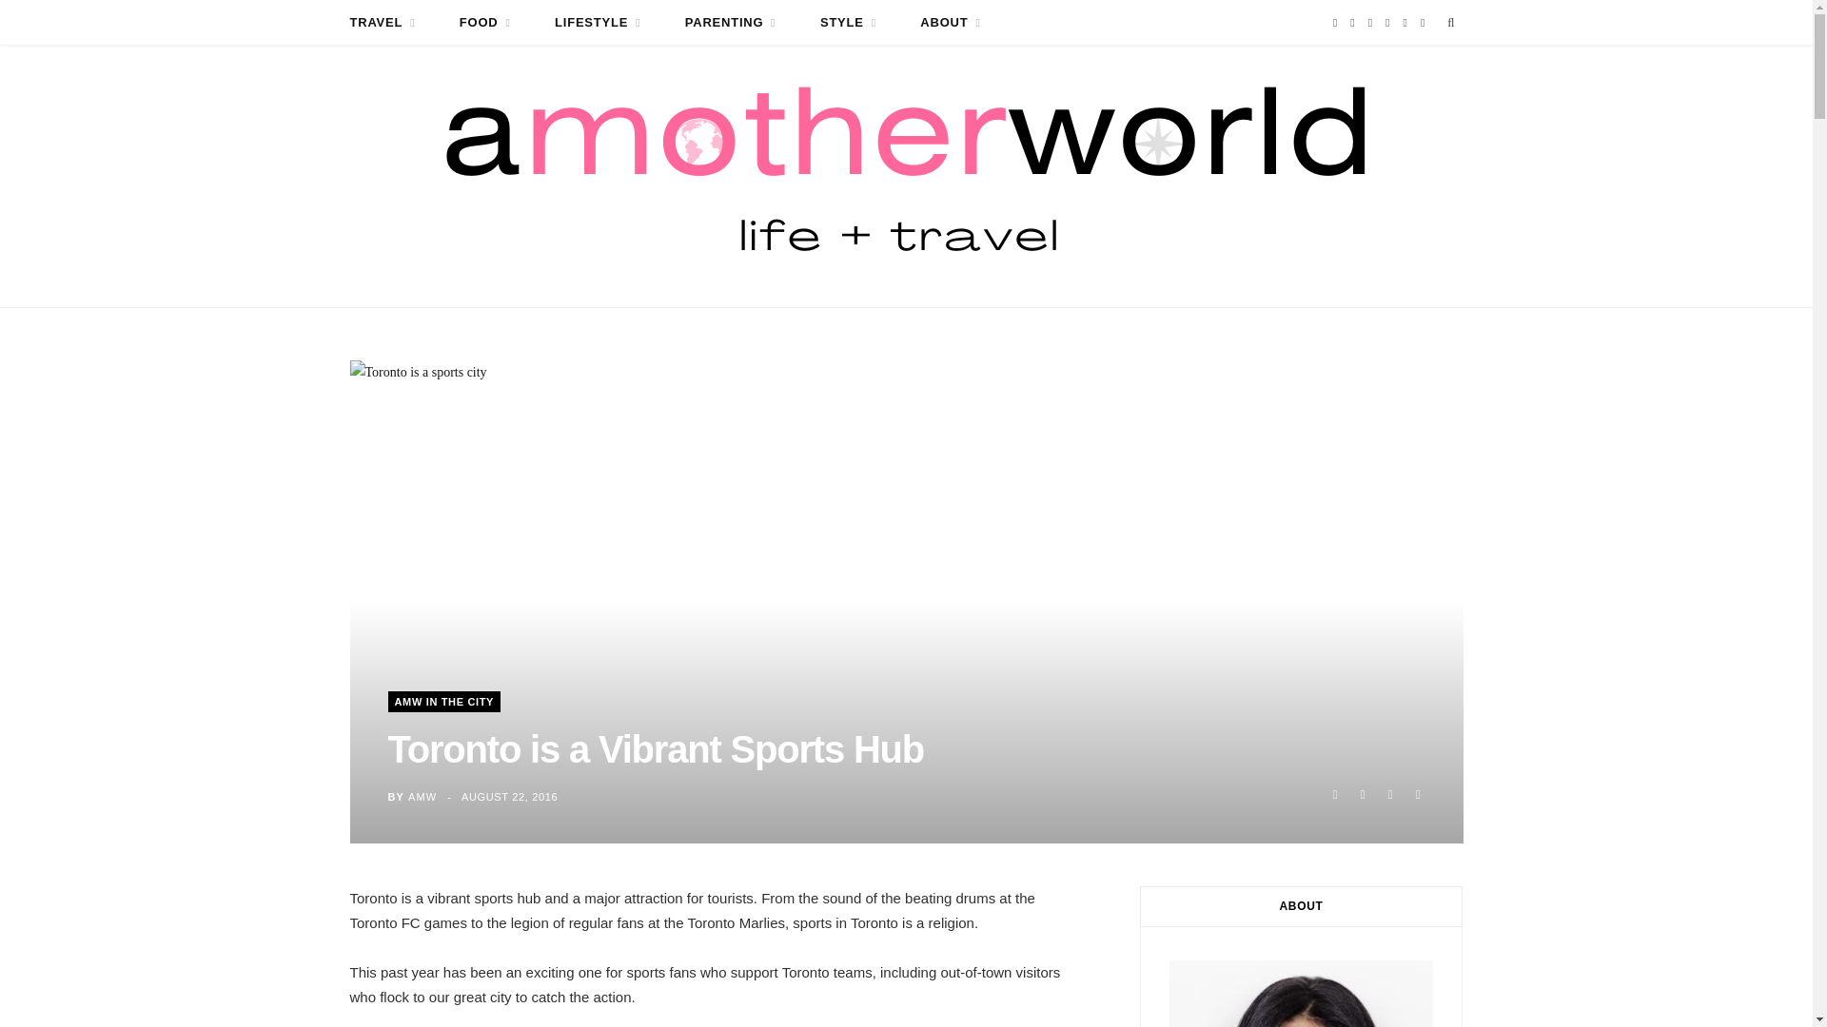 Image resolution: width=1827 pixels, height=1027 pixels. I want to click on ABOUT, so click(950, 23).